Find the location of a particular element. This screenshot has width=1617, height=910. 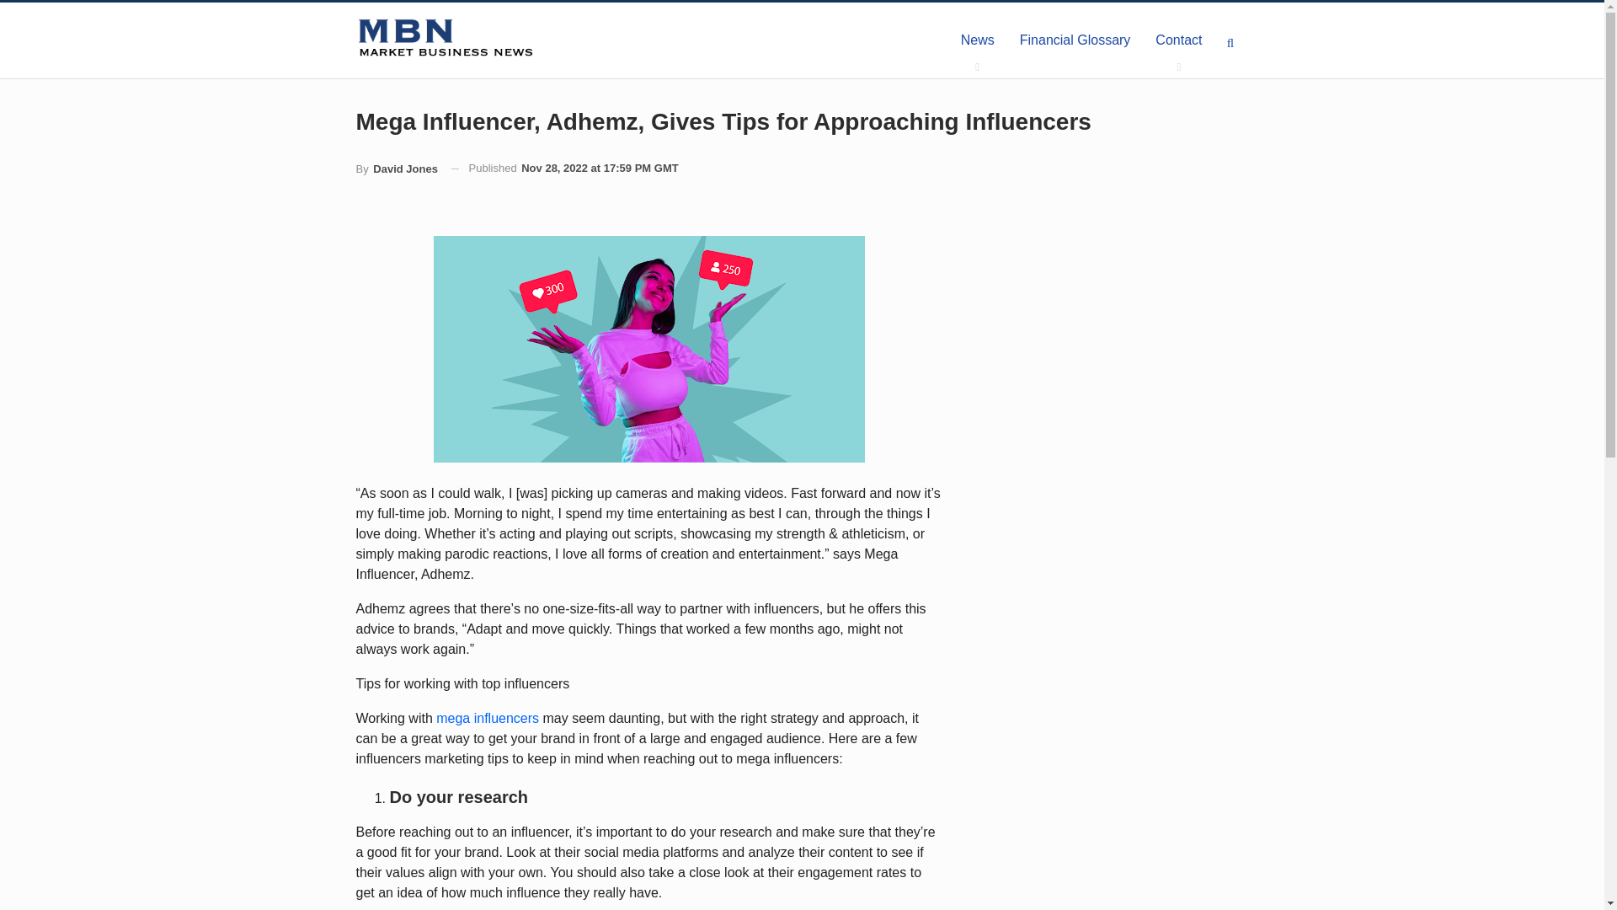

Contact is located at coordinates (1178, 40).